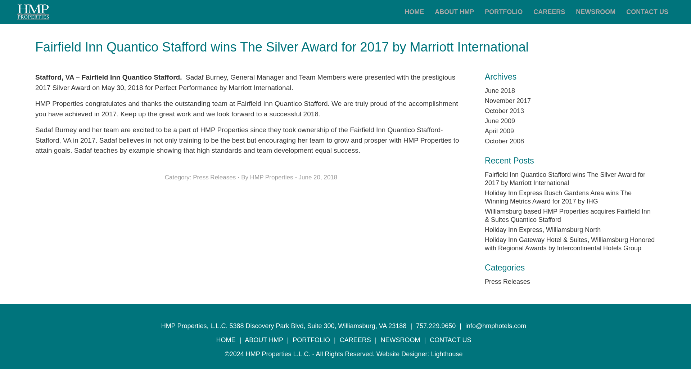 The height and width of the screenshot is (389, 691). Describe the element at coordinates (214, 177) in the screenshot. I see `Press Releases` at that location.